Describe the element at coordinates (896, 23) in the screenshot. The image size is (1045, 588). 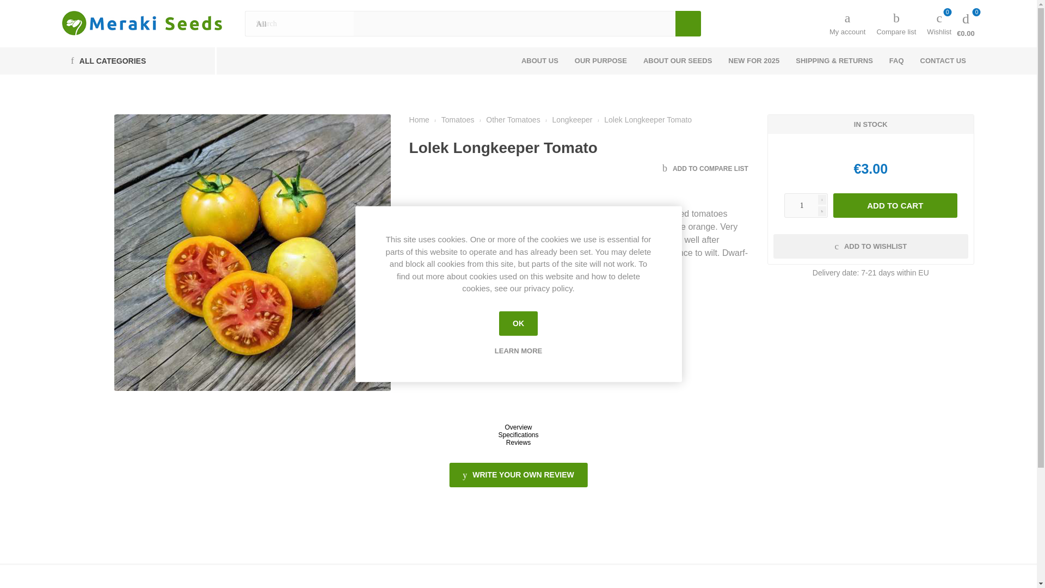
I see `Compare list` at that location.